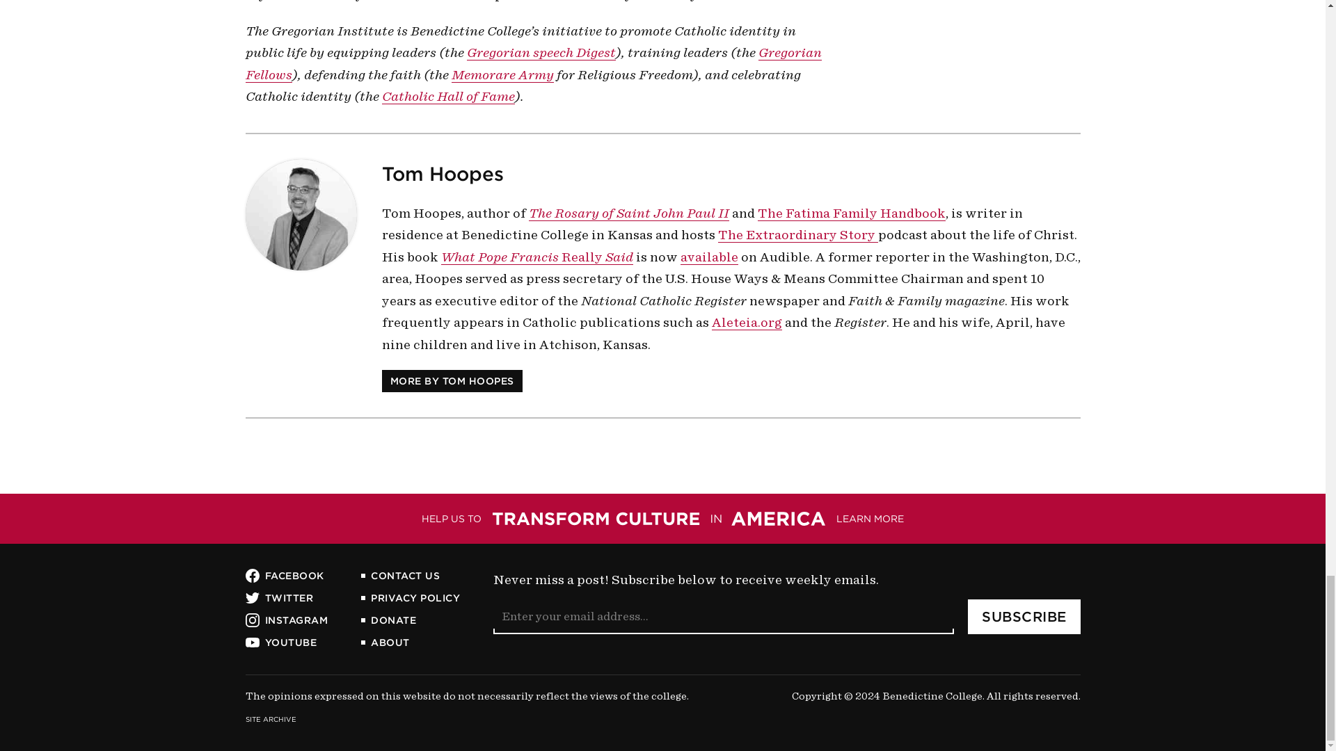 The image size is (1336, 751). I want to click on The Rosary of Saint John Paul II, so click(629, 213).